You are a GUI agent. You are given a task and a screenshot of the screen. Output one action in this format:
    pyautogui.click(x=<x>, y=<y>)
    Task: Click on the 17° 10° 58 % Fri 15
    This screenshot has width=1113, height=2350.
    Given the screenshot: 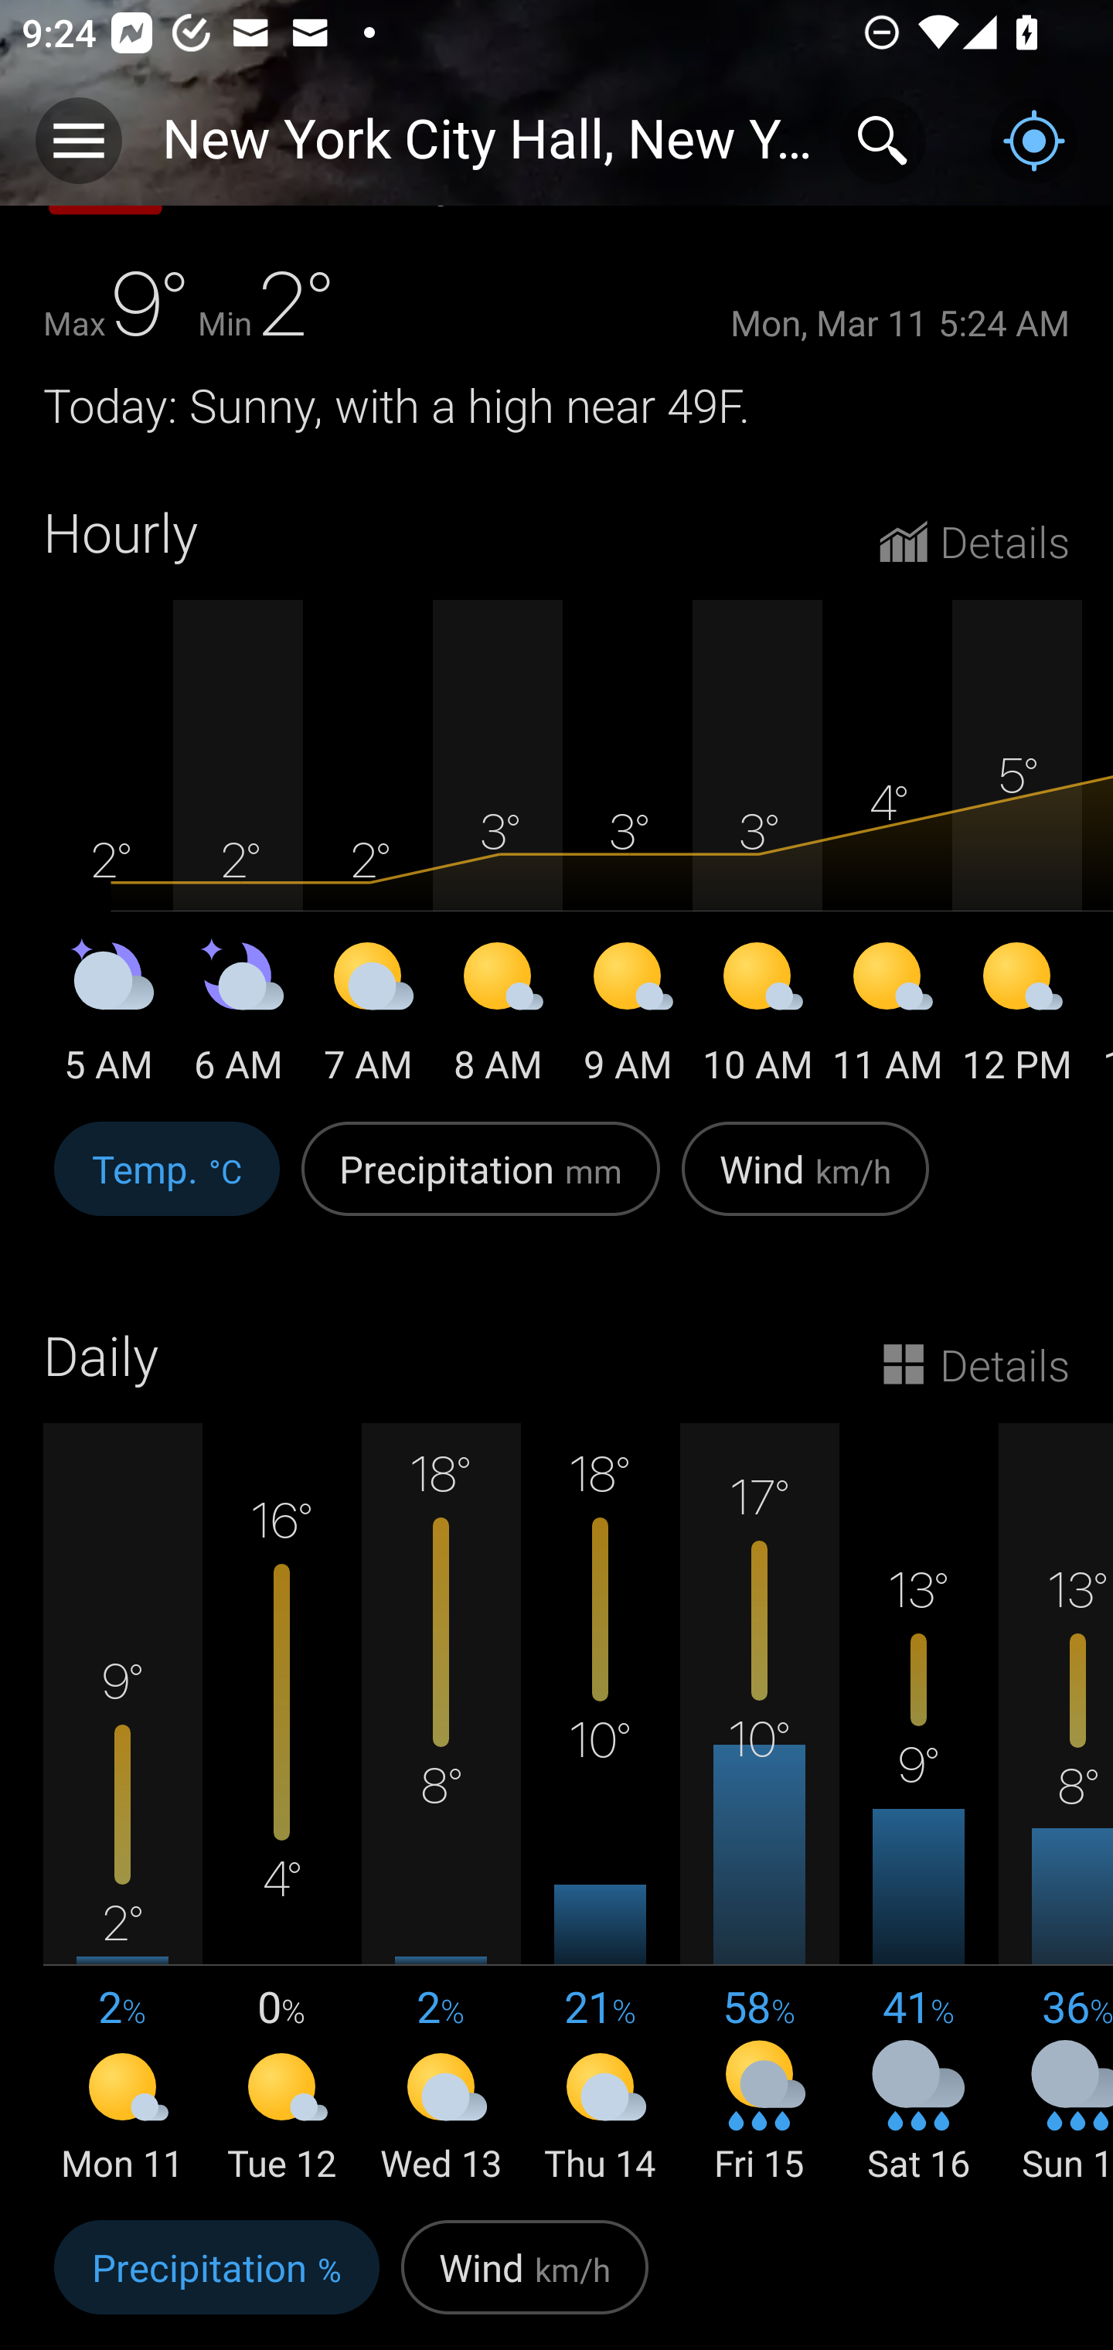 What is the action you would take?
    pyautogui.click(x=759, y=1806)
    